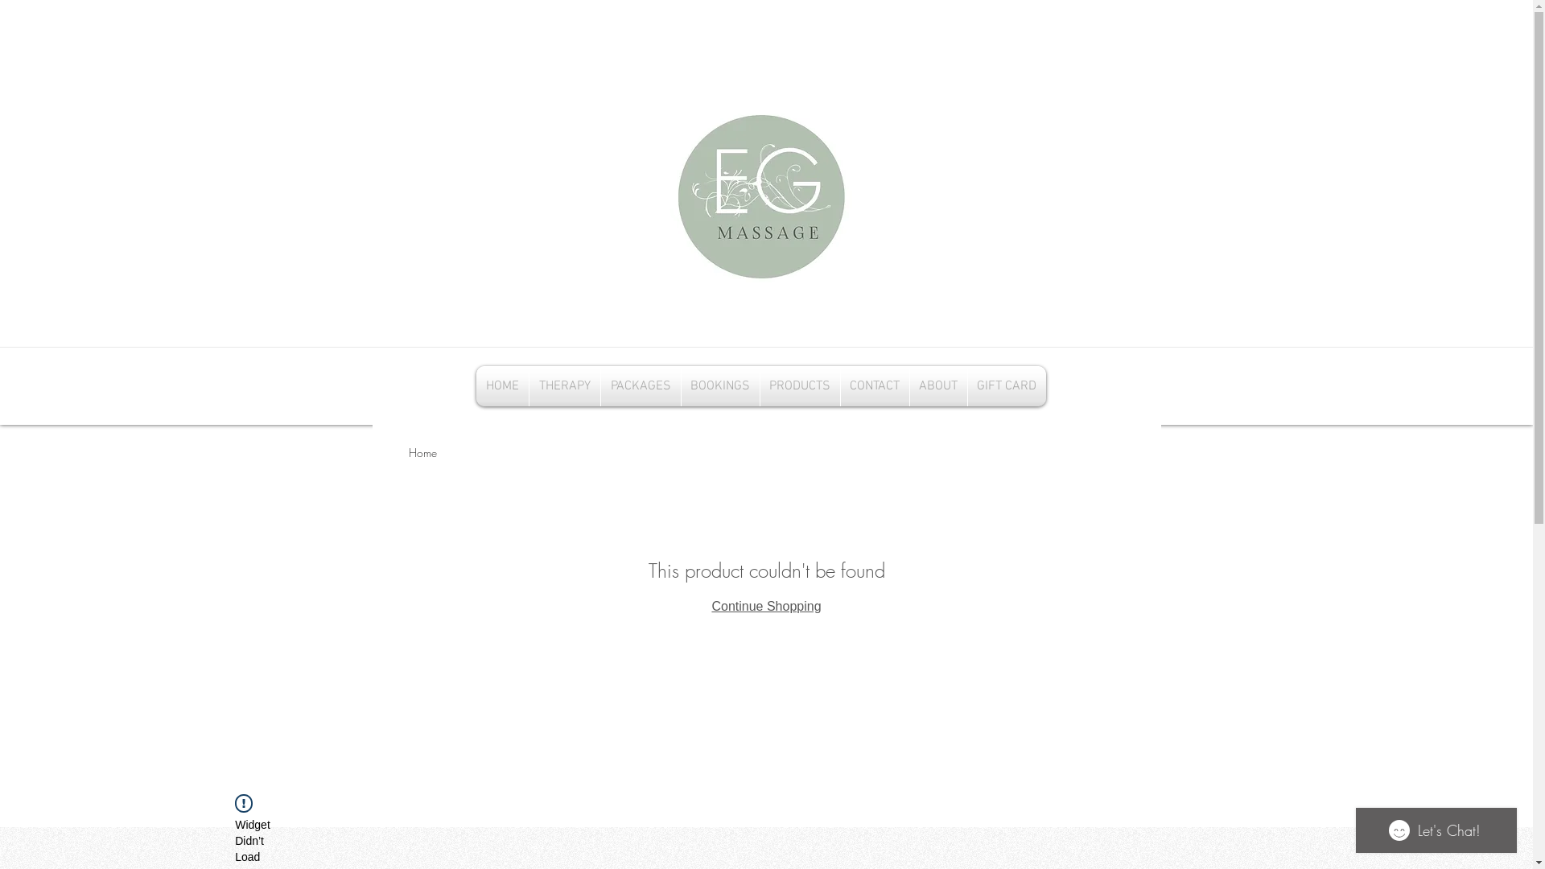 This screenshot has height=869, width=1545. Describe the element at coordinates (874, 386) in the screenshot. I see `CONTACT` at that location.